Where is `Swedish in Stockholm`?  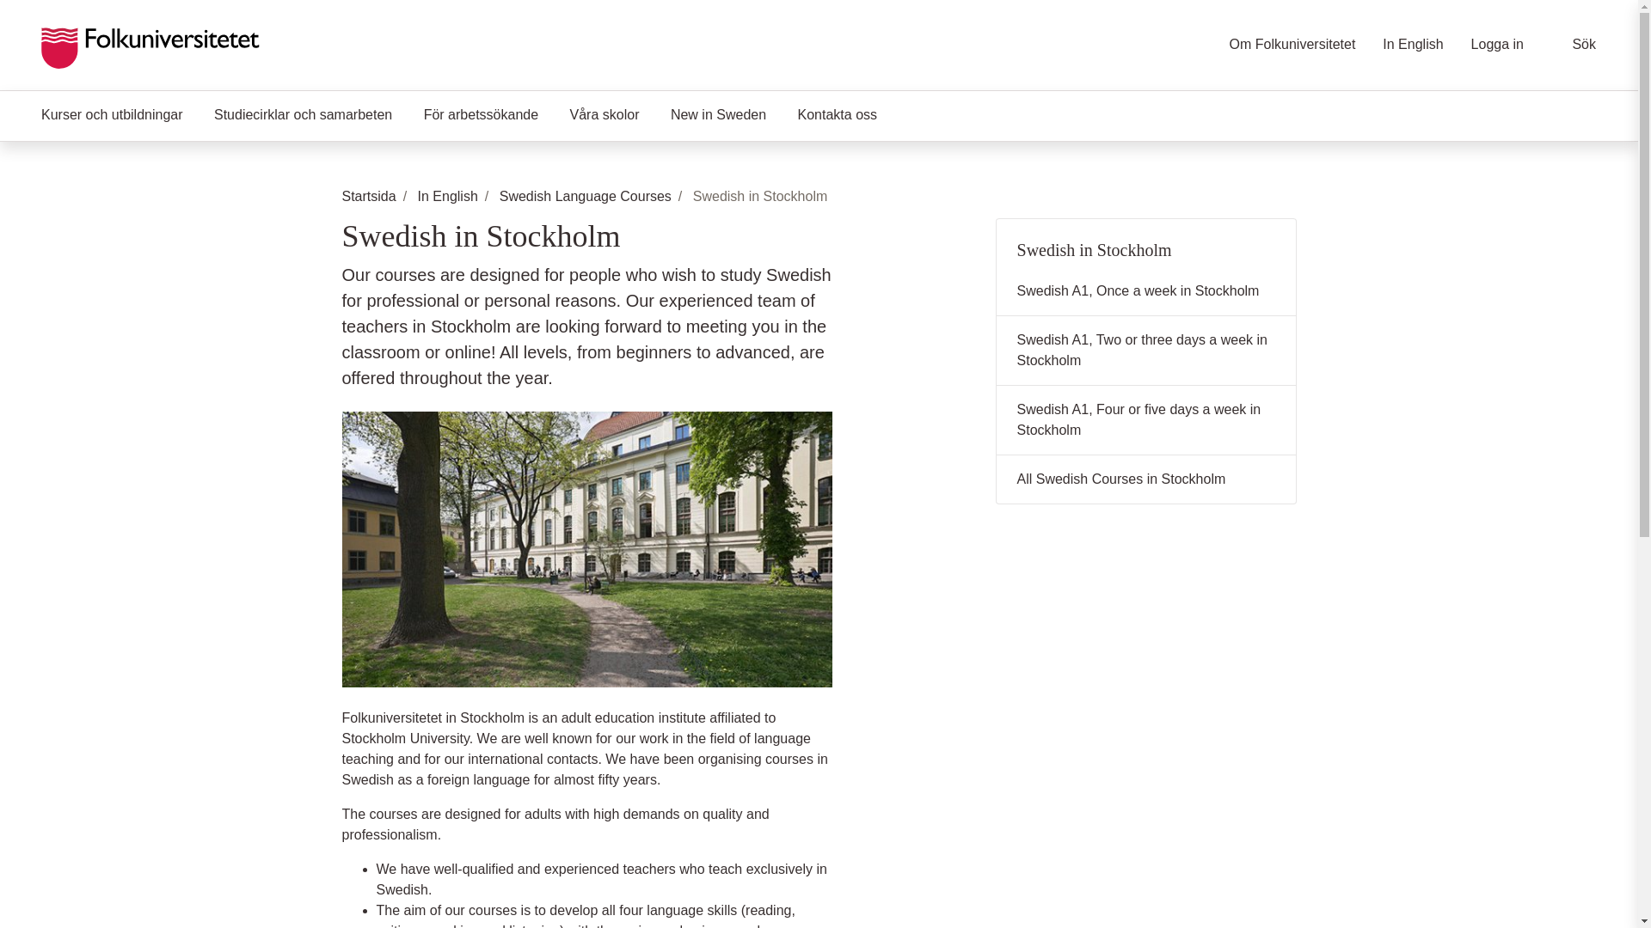
Swedish in Stockholm is located at coordinates (1146, 242).